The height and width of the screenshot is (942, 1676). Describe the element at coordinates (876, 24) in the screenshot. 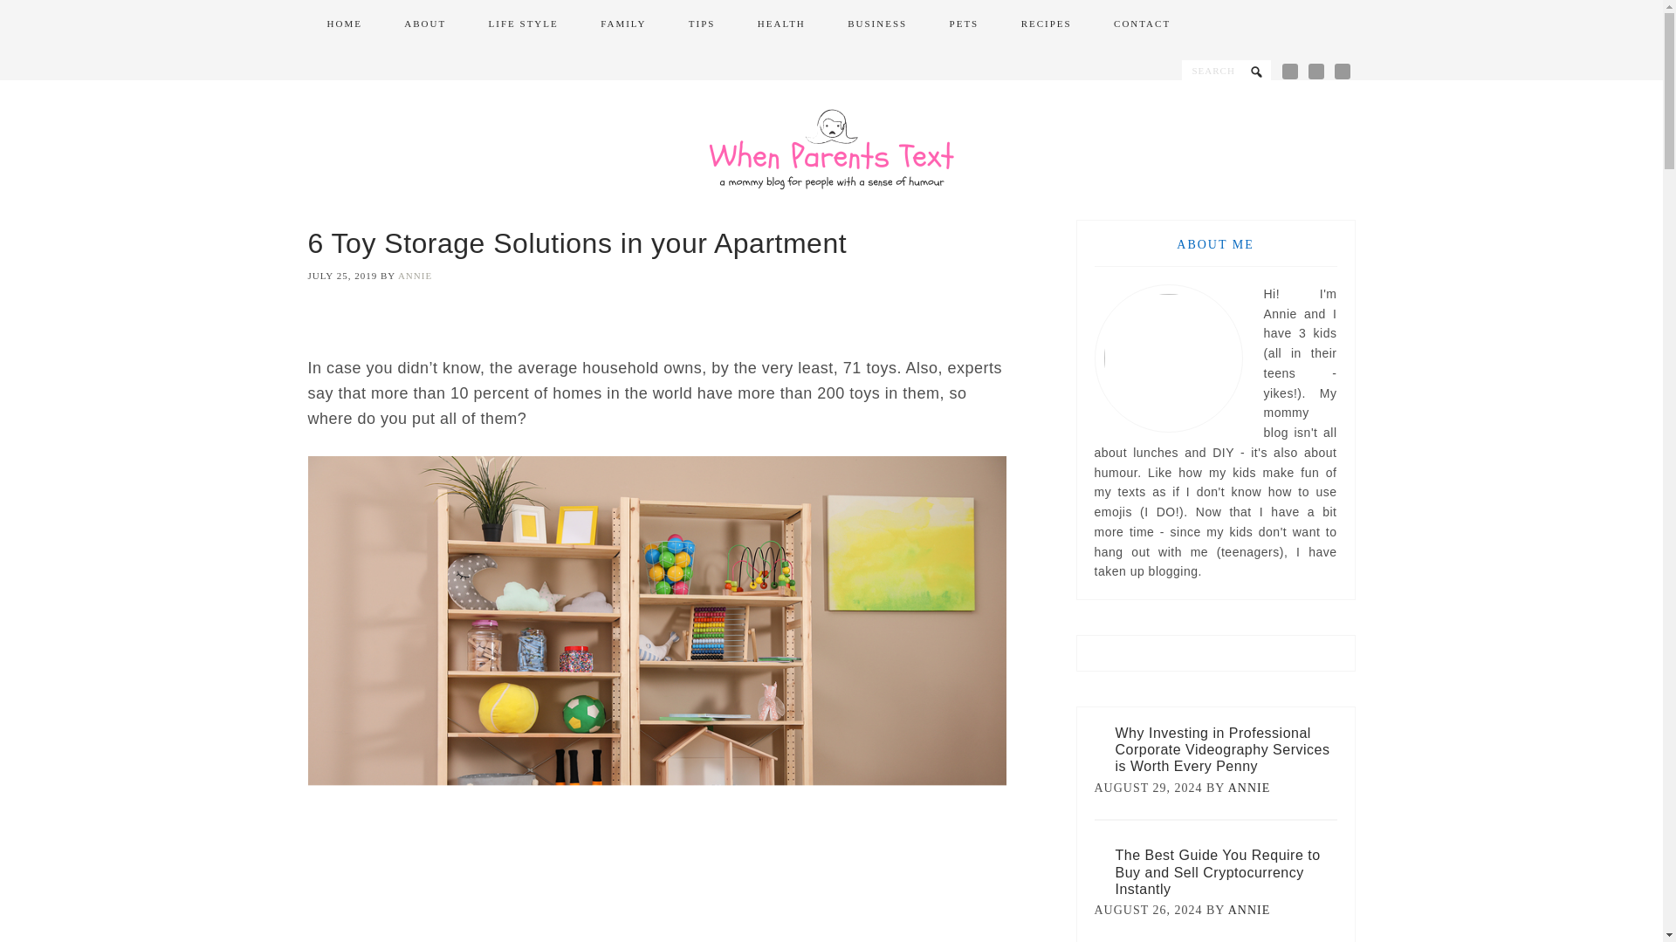

I see `BUSINESS` at that location.